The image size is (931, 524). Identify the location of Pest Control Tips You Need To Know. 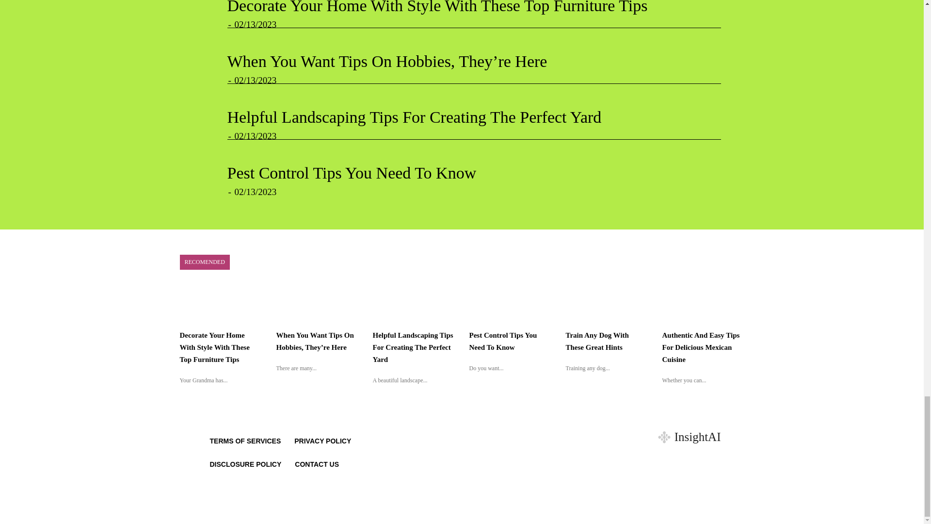
(351, 173).